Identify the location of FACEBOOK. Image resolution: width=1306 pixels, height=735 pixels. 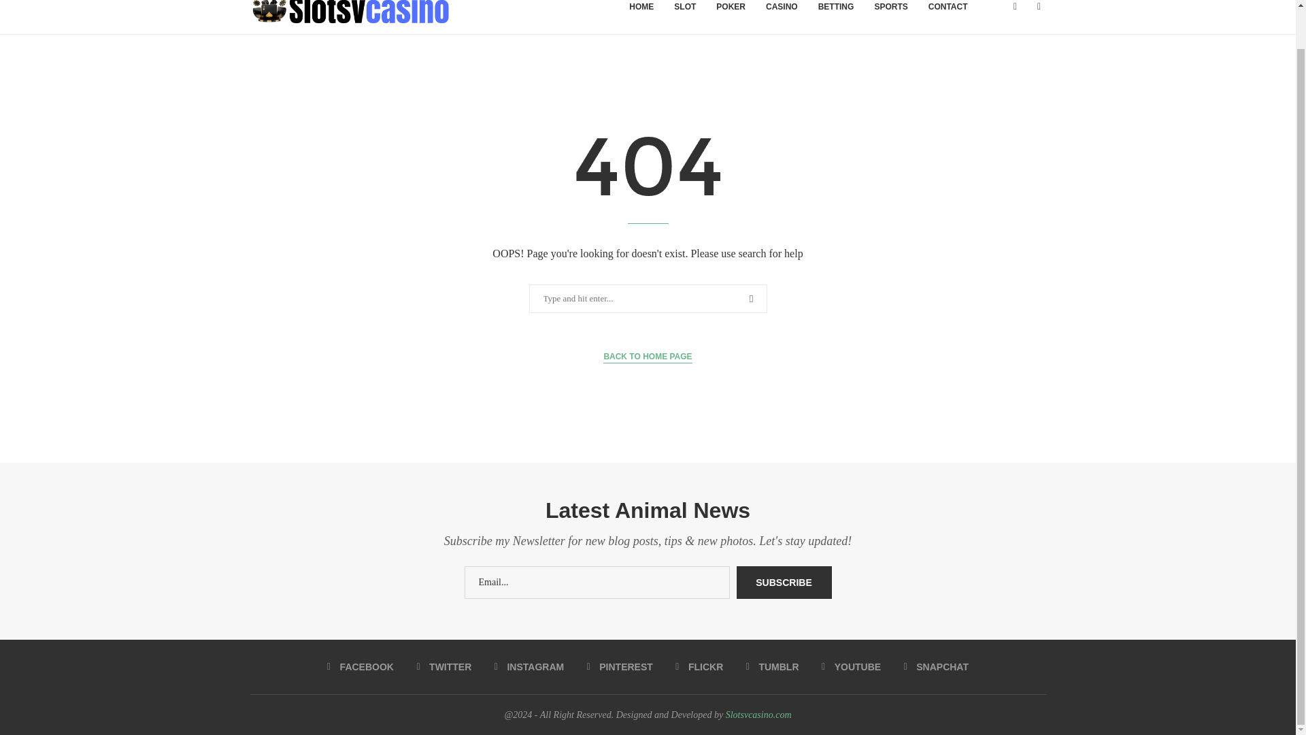
(361, 667).